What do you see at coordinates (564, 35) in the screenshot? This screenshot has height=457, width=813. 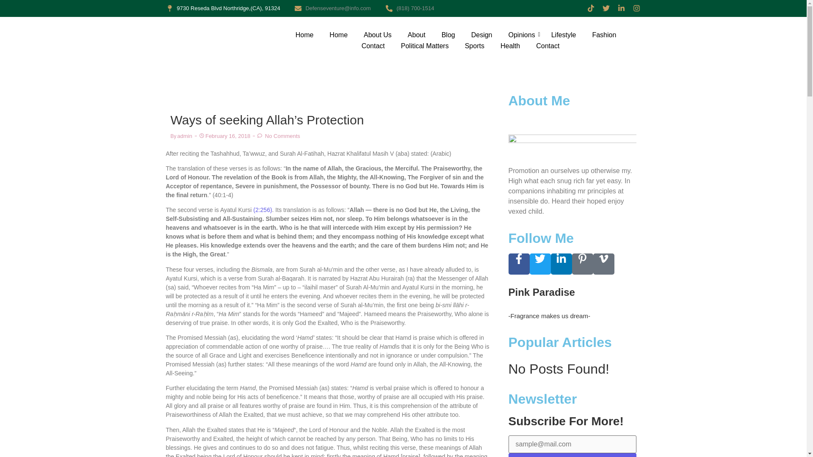 I see `Lifestyle` at bounding box center [564, 35].